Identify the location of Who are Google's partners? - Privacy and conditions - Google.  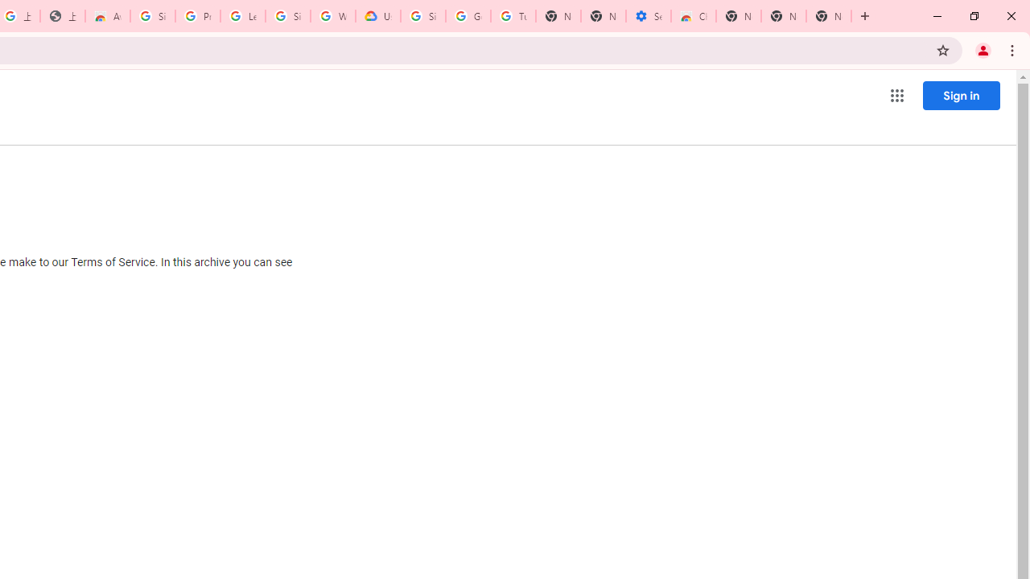
(333, 16).